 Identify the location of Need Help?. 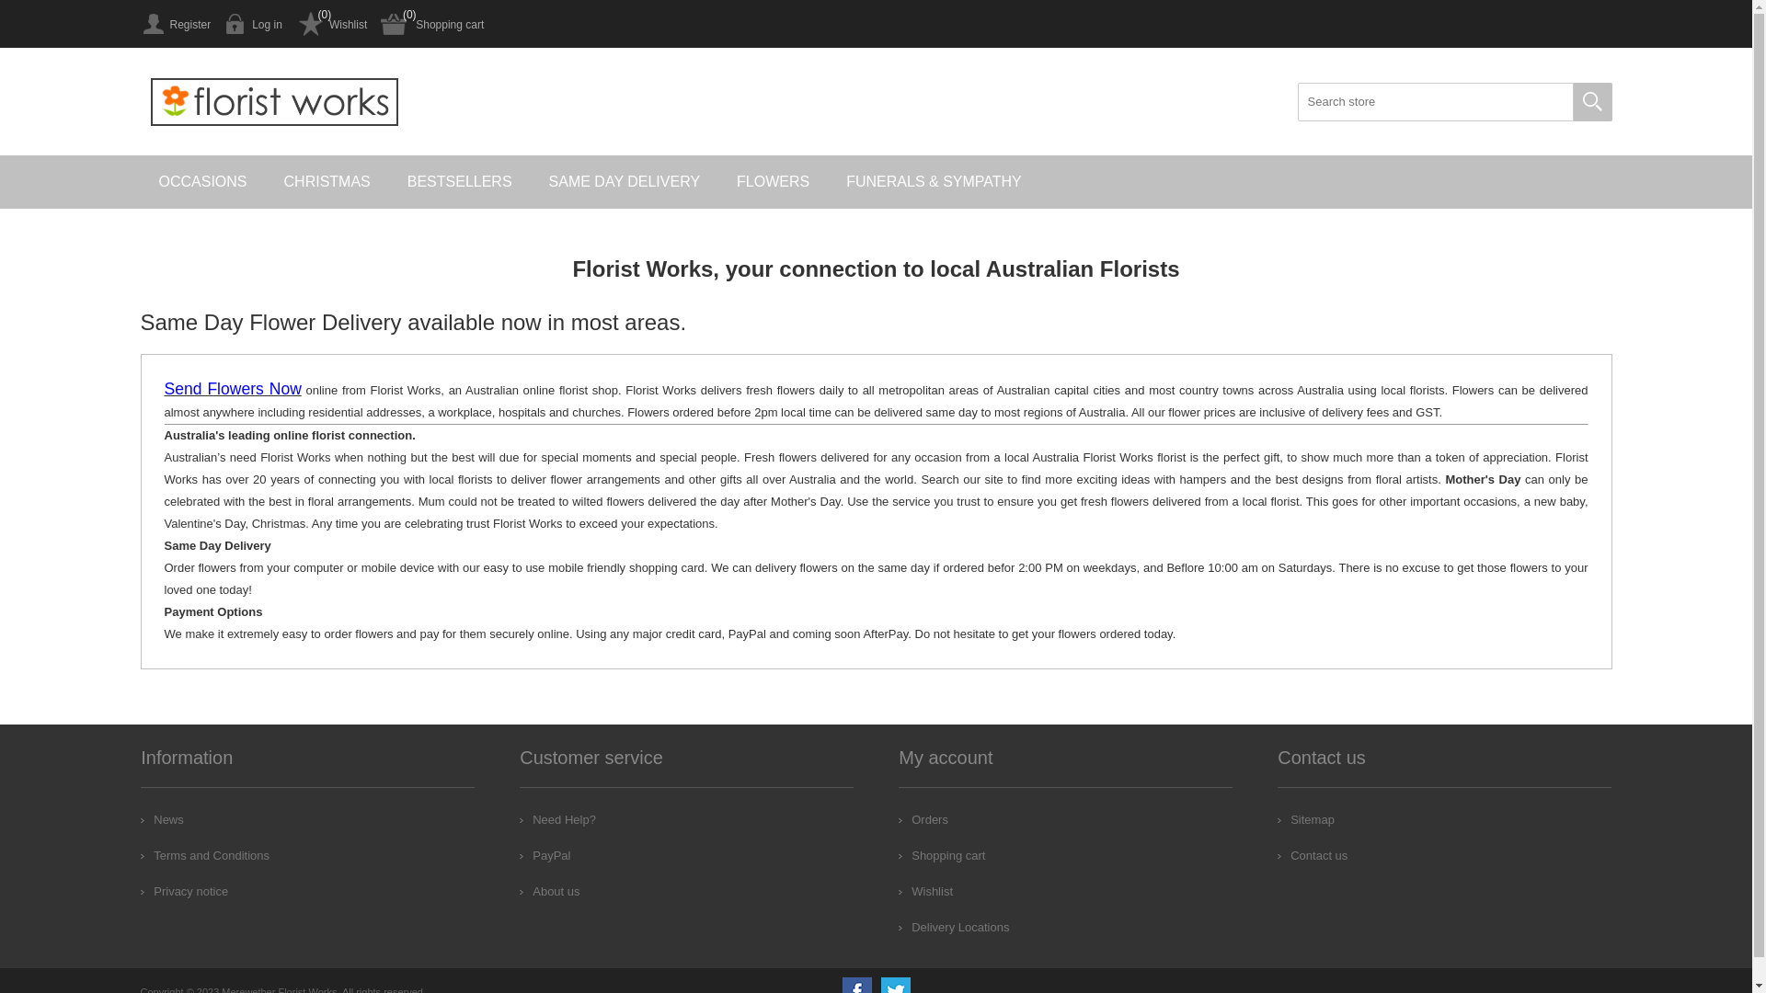
(557, 819).